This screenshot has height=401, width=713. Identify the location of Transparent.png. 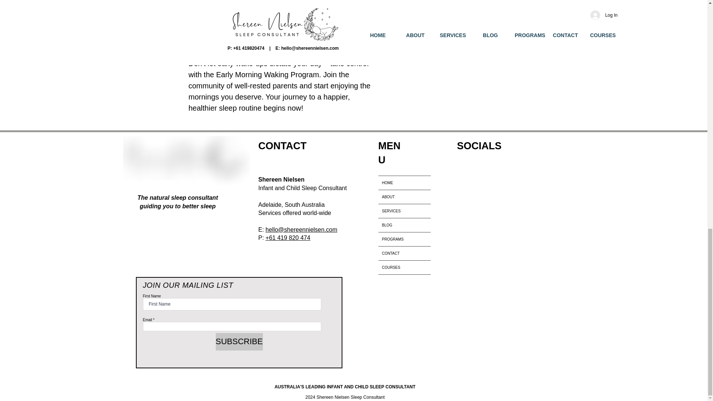
(186, 163).